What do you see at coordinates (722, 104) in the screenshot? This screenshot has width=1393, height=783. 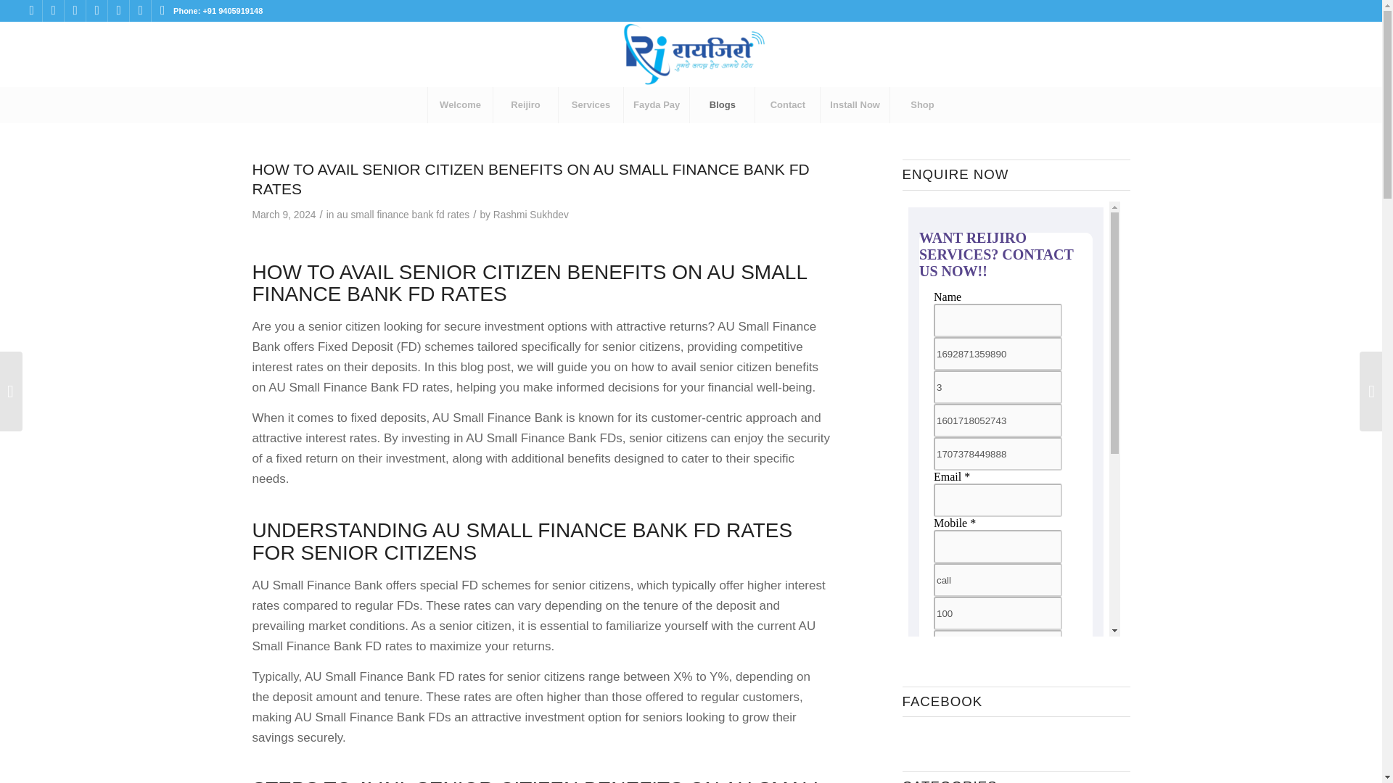 I see `Blogs` at bounding box center [722, 104].